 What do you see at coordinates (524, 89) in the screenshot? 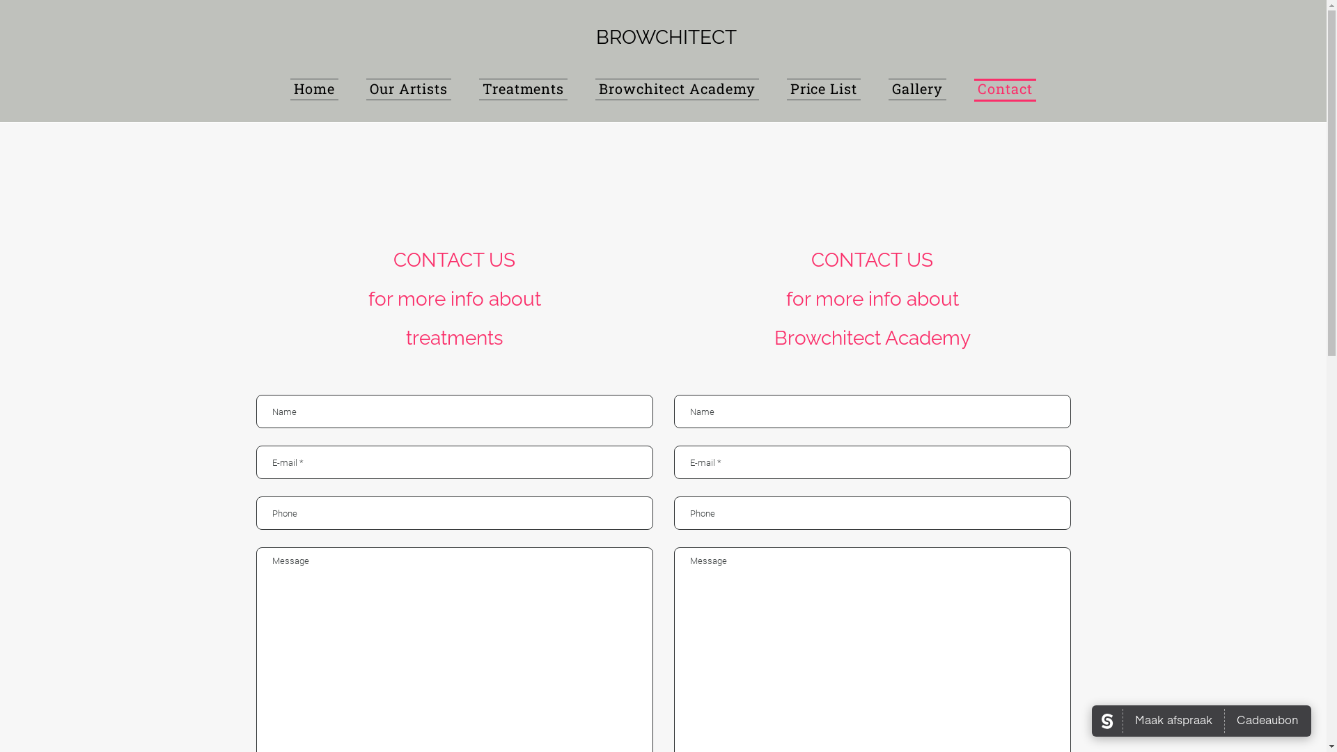
I see `Treatments` at bounding box center [524, 89].